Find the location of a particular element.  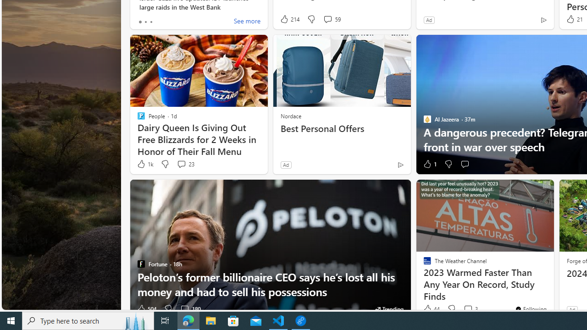

Best Personal Offers is located at coordinates (342, 129).